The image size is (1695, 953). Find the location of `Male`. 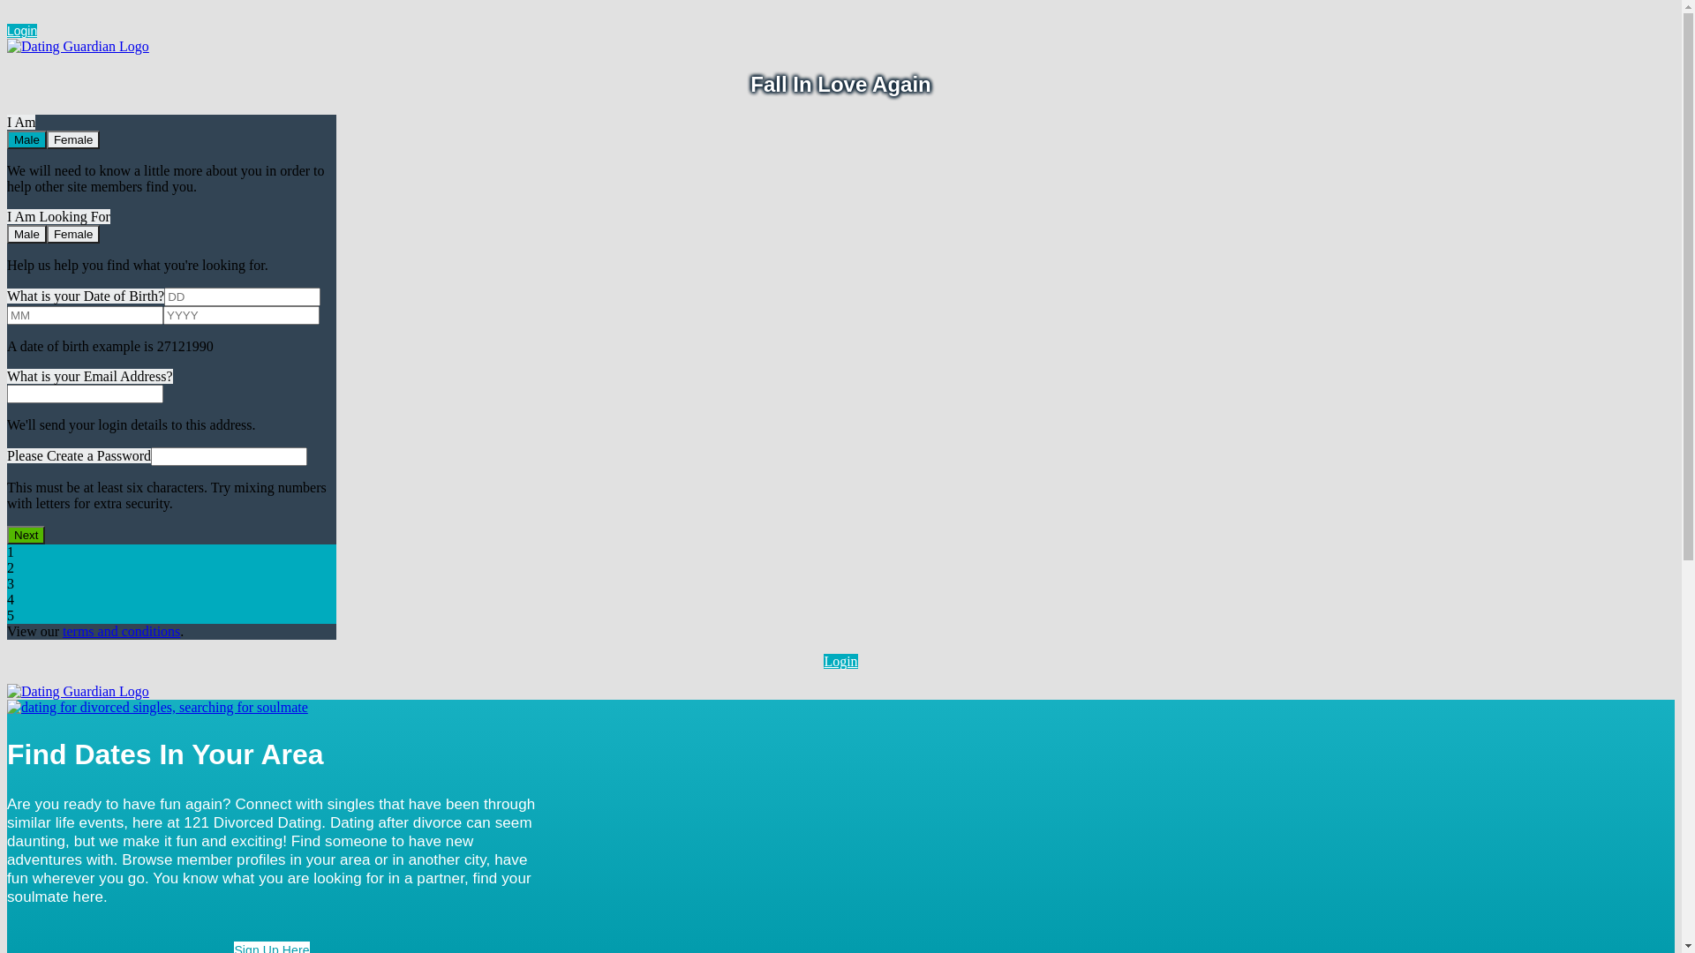

Male is located at coordinates (26, 139).